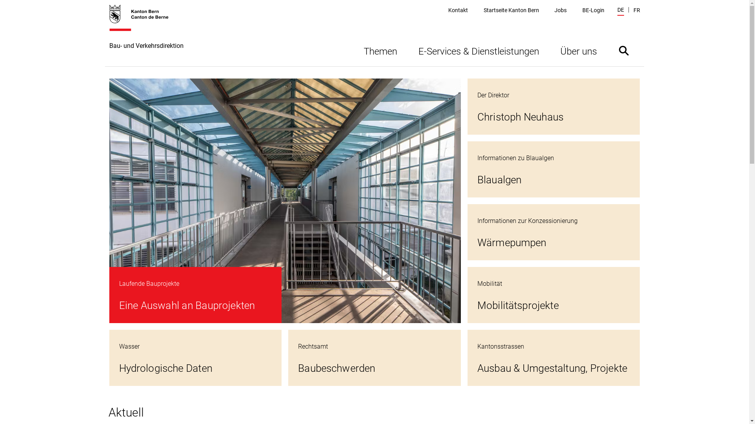 The height and width of the screenshot is (424, 755). Describe the element at coordinates (374, 358) in the screenshot. I see `Baubeschwerden
Rechtsamt` at that location.